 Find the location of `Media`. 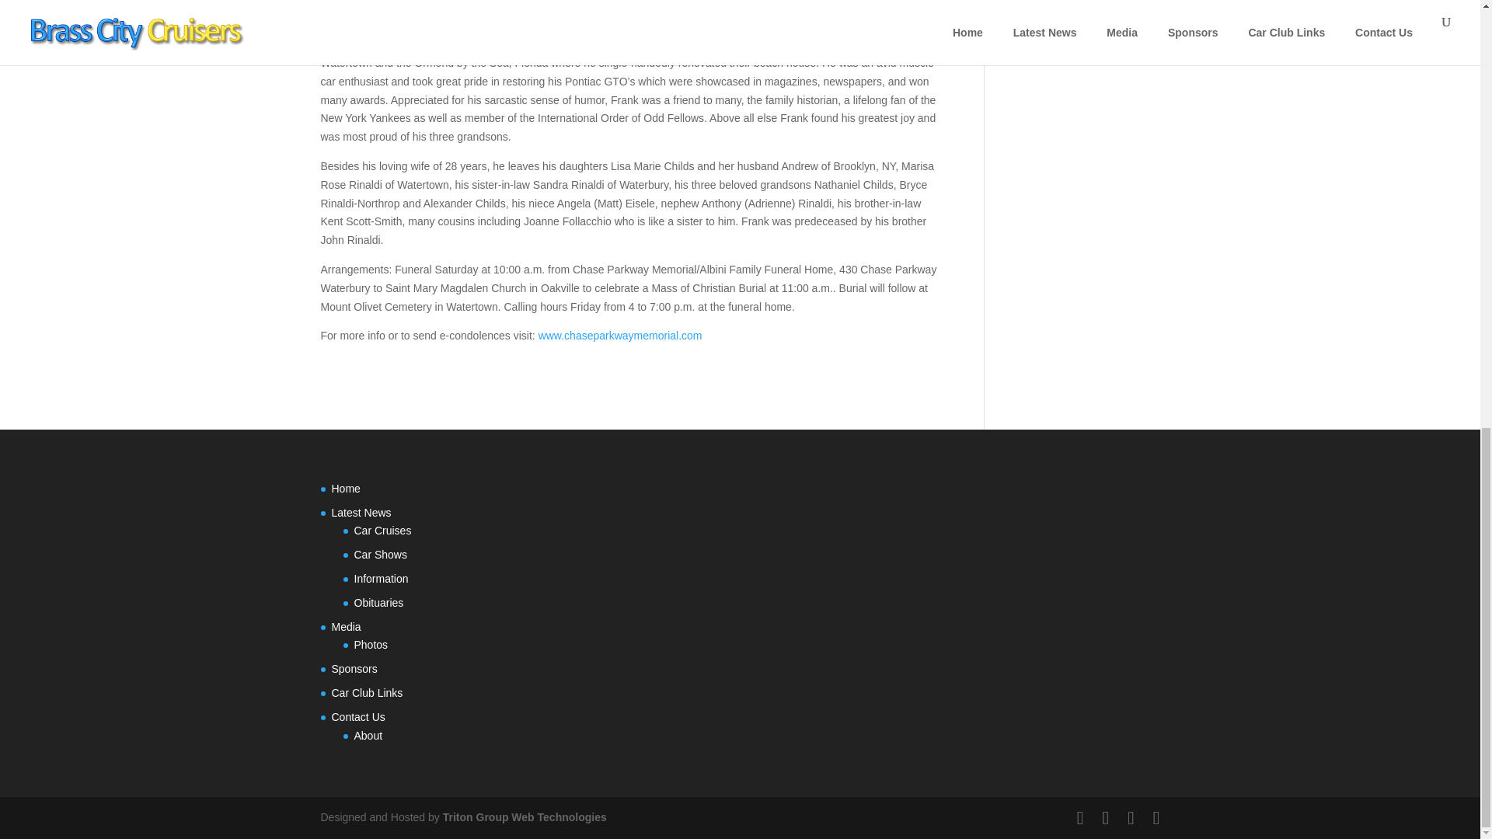

Media is located at coordinates (346, 627).